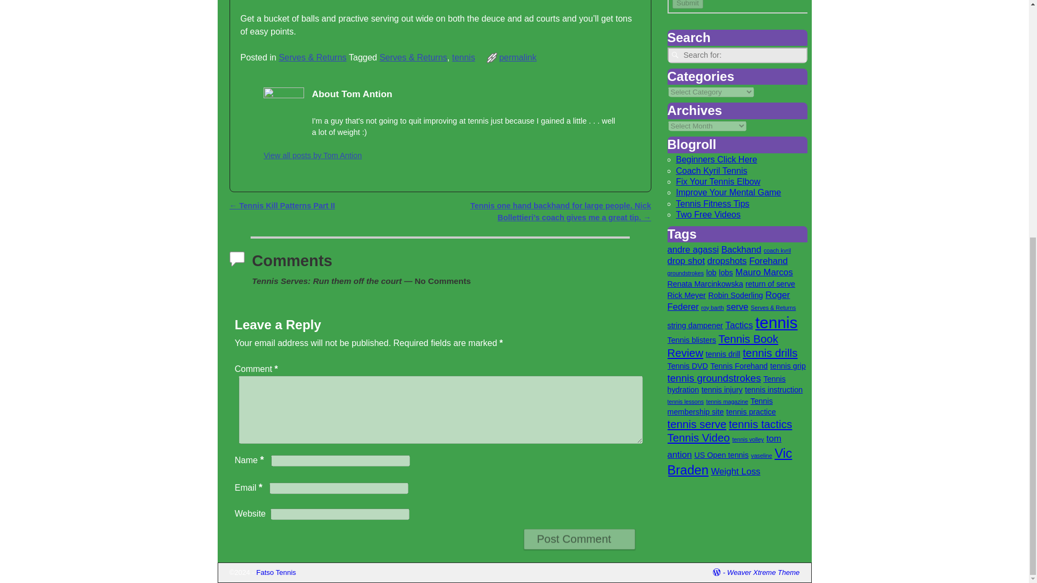 This screenshot has width=1037, height=583. What do you see at coordinates (687, 4) in the screenshot?
I see `Submit` at bounding box center [687, 4].